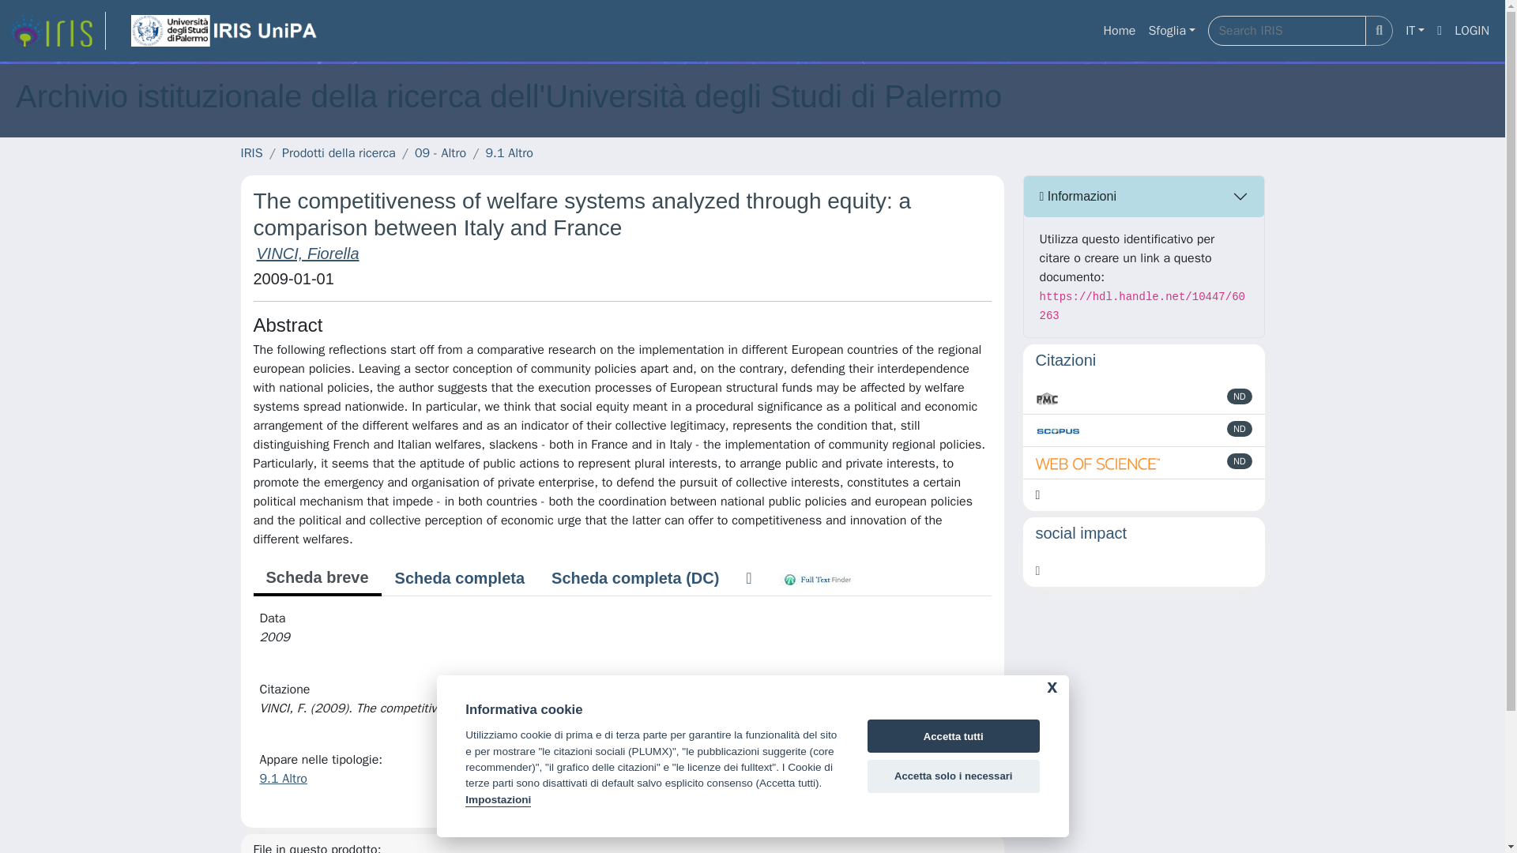 This screenshot has height=853, width=1517. Describe the element at coordinates (1119, 31) in the screenshot. I see `Home` at that location.